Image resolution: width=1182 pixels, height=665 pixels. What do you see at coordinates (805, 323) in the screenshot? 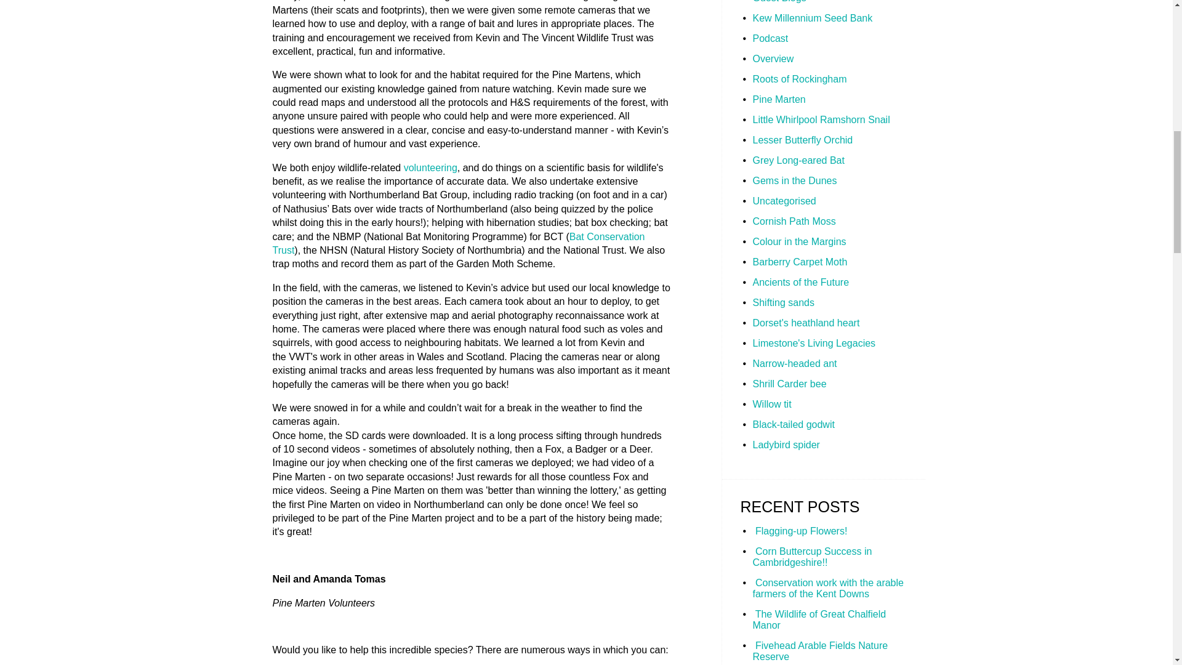
I see `Dorset's heathland heart` at bounding box center [805, 323].